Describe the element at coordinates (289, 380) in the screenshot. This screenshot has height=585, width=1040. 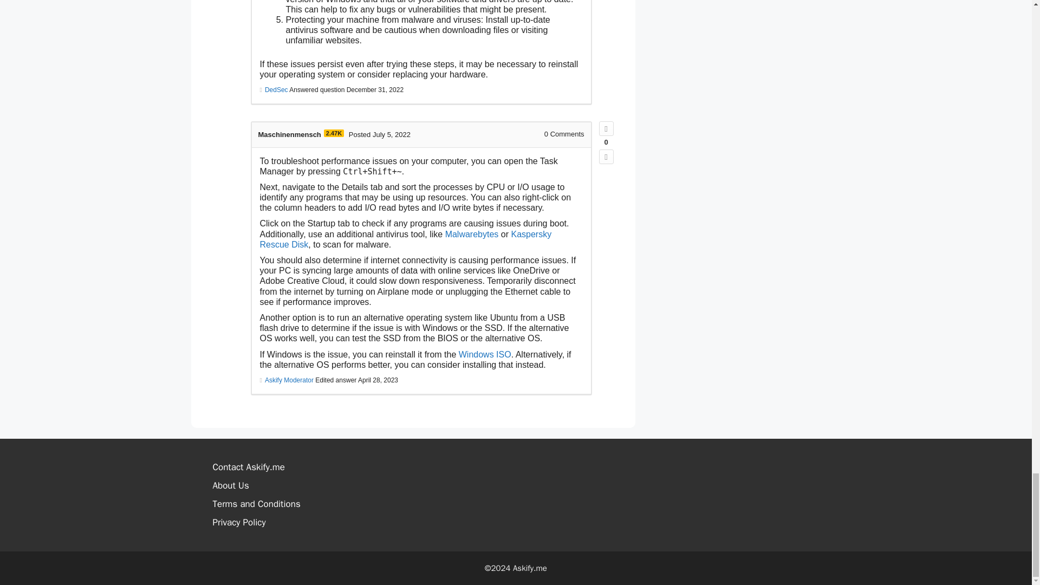
I see `Askify Moderator` at that location.